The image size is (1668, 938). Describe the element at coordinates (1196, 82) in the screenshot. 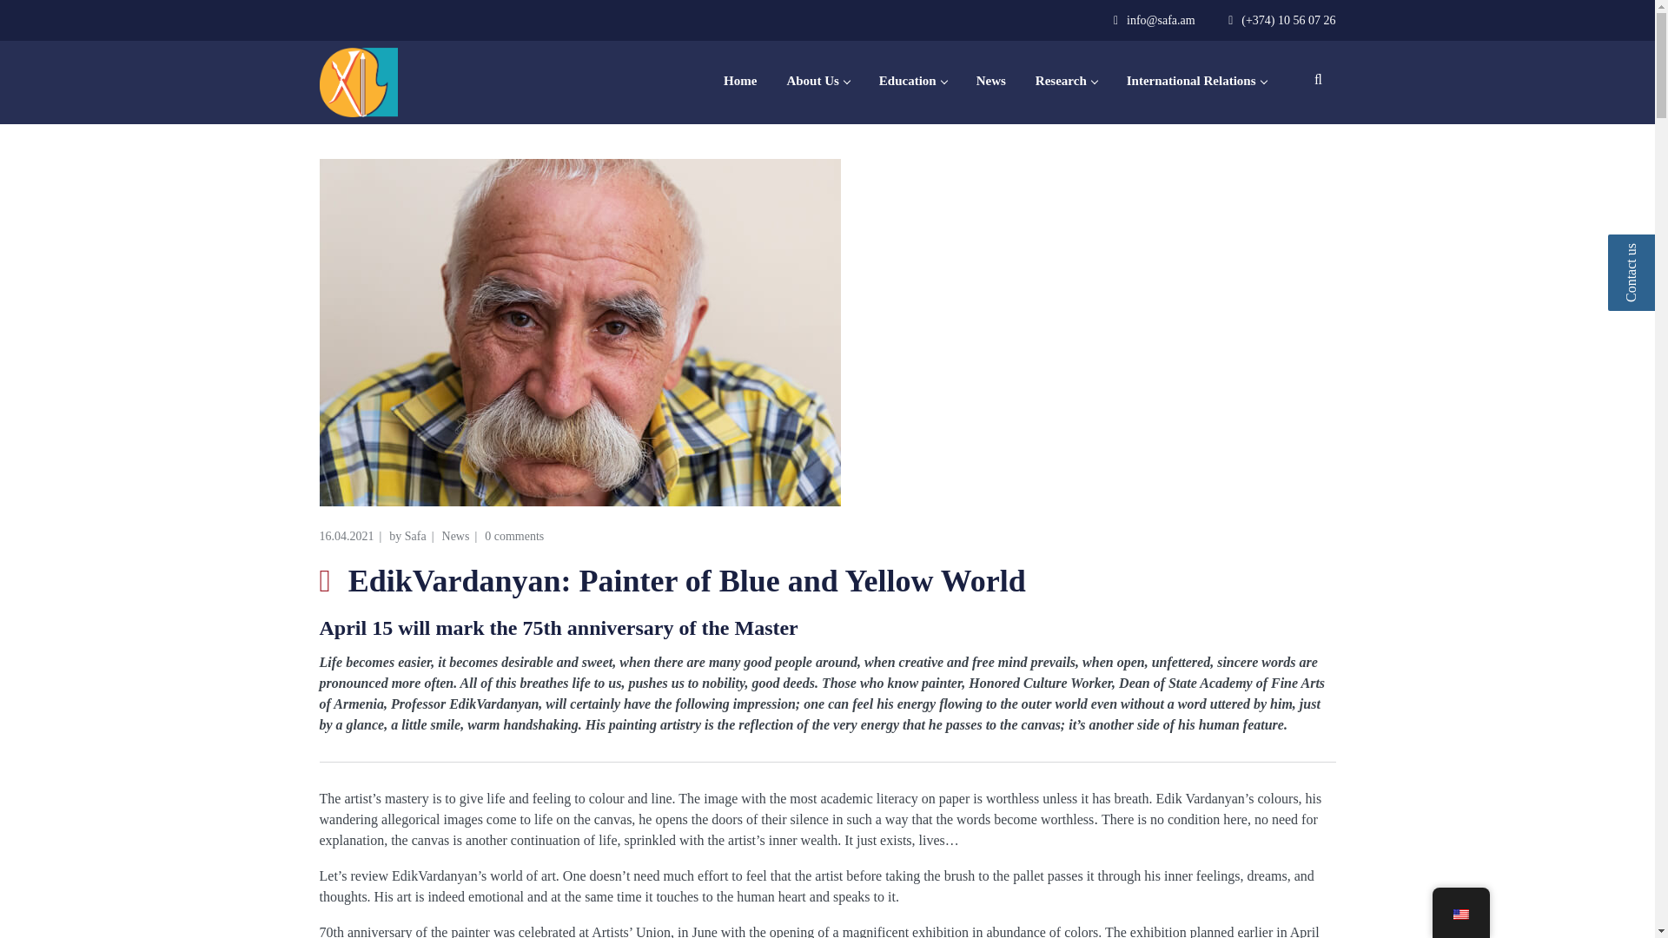

I see `International Relations` at that location.